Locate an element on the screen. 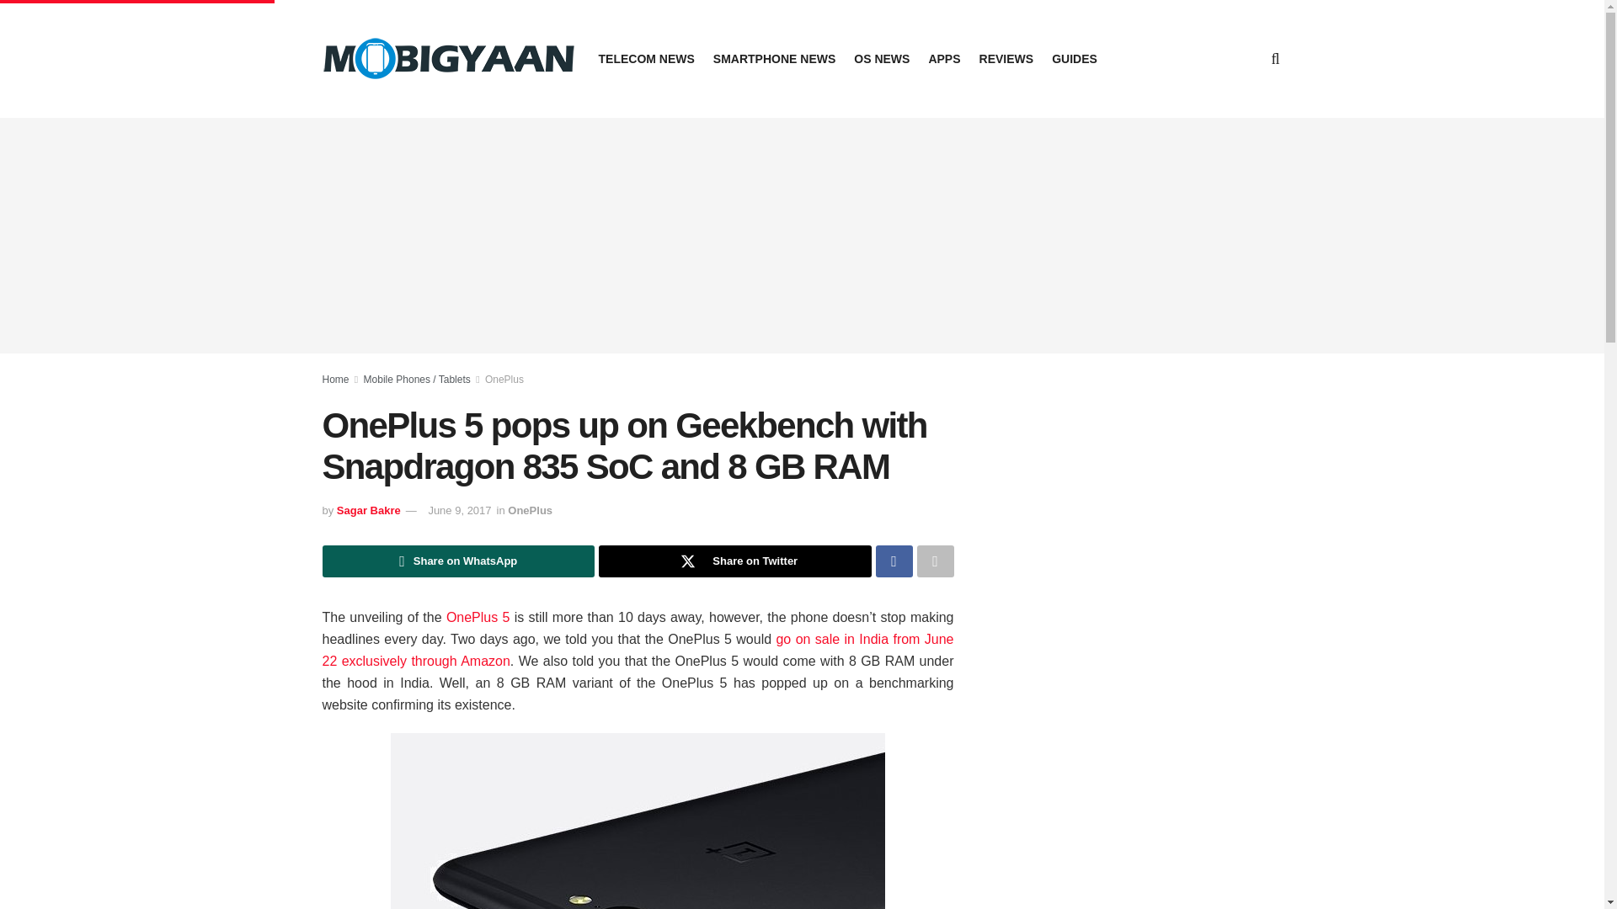 The height and width of the screenshot is (909, 1617). OS NEWS is located at coordinates (881, 59).